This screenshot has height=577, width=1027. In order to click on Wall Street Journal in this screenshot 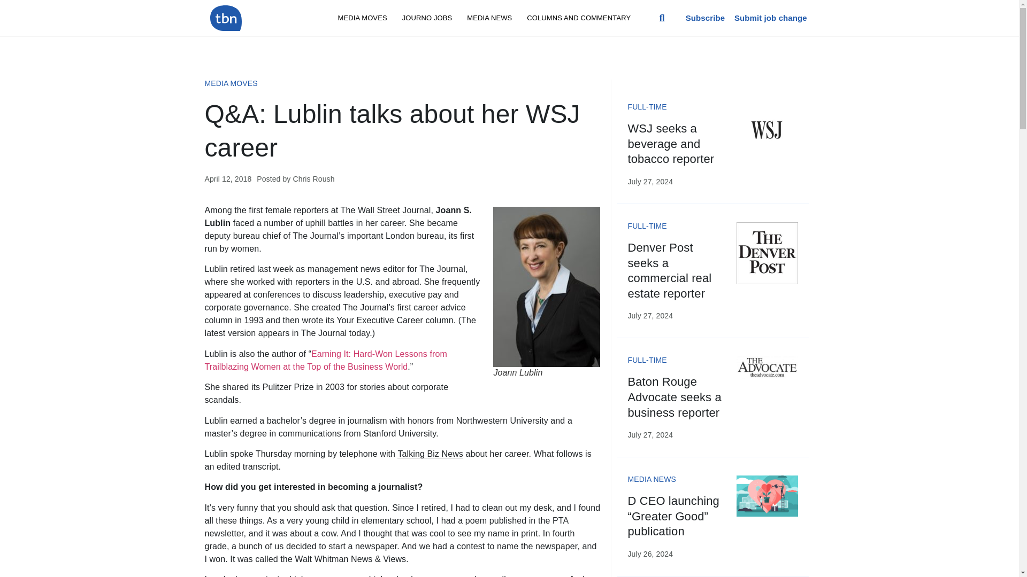, I will do `click(394, 210)`.